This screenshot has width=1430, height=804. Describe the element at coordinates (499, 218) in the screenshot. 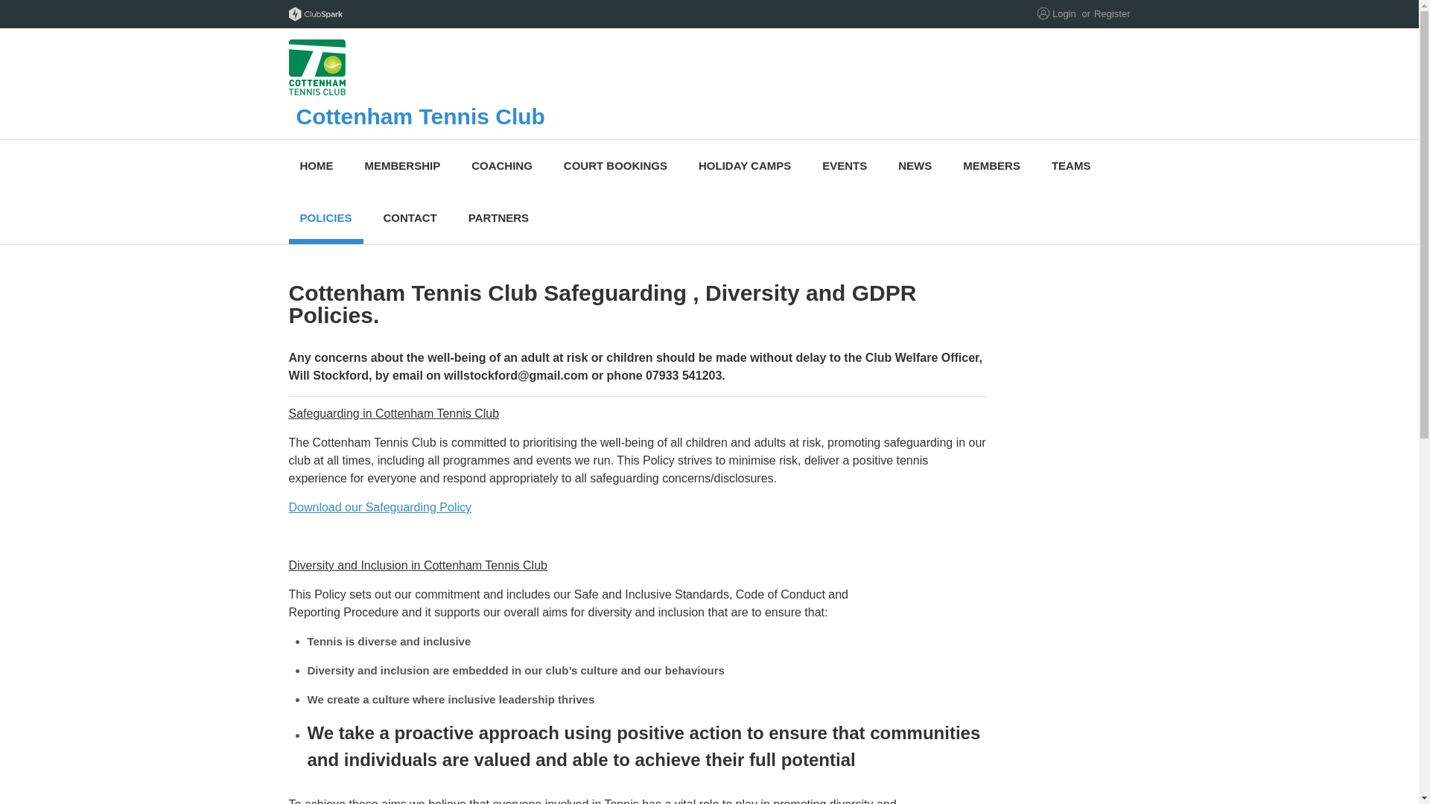

I see `PARTNERS` at that location.